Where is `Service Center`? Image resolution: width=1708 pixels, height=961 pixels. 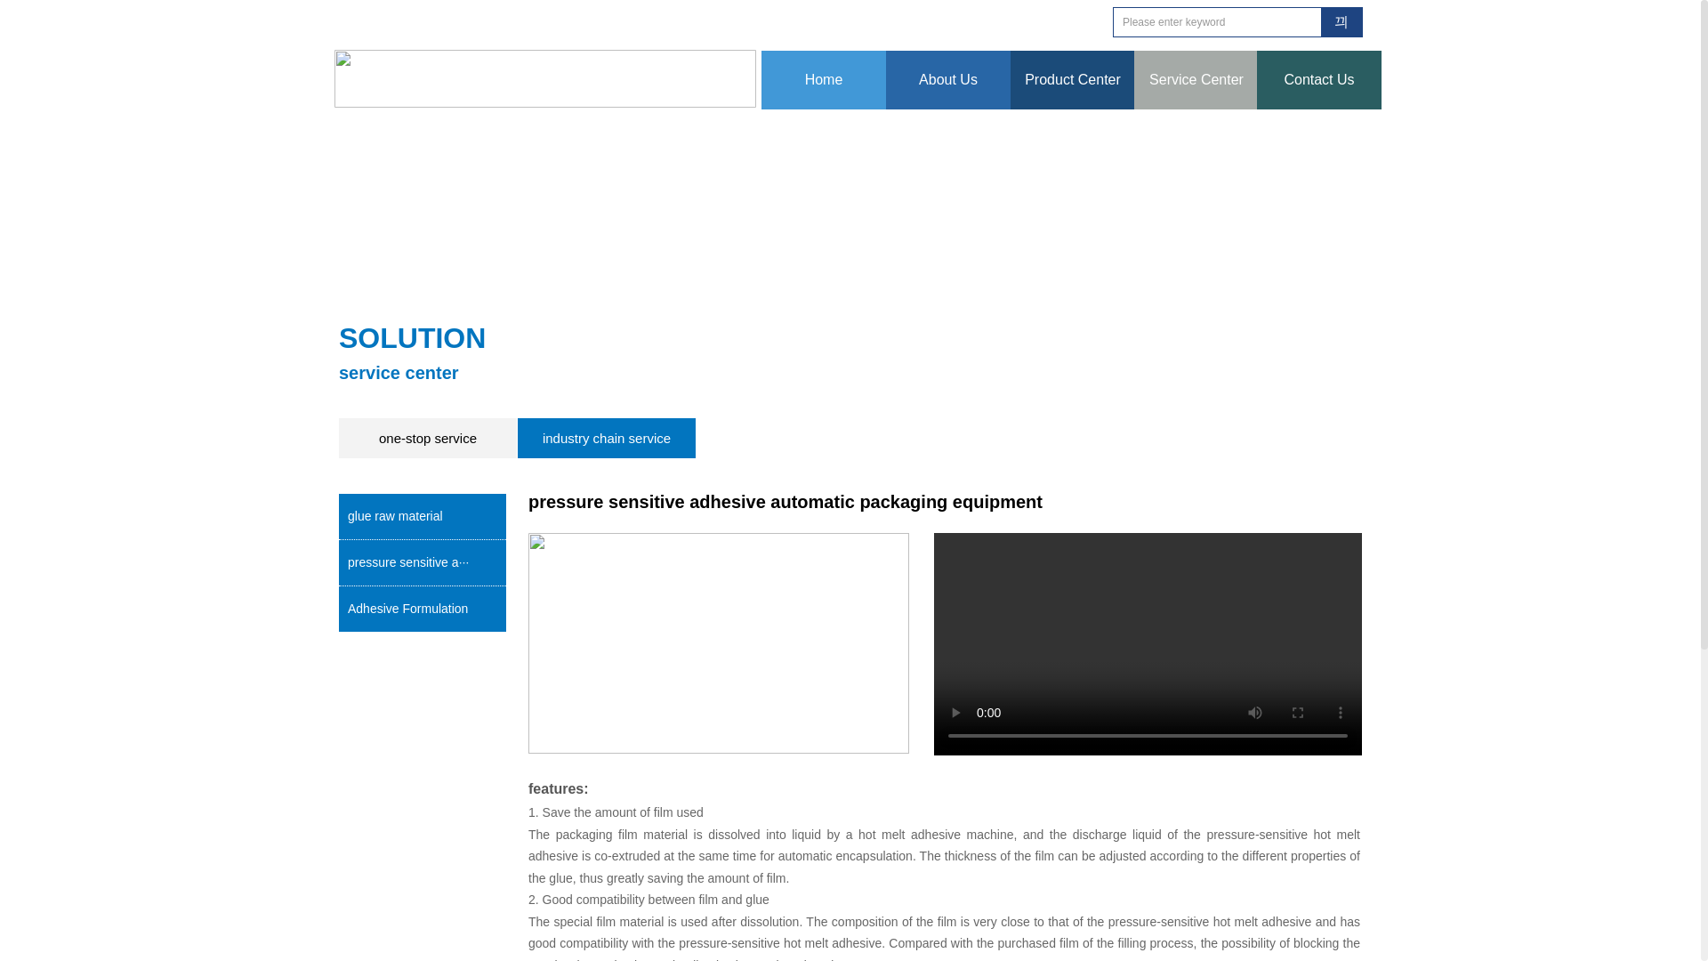 Service Center is located at coordinates (1196, 80).